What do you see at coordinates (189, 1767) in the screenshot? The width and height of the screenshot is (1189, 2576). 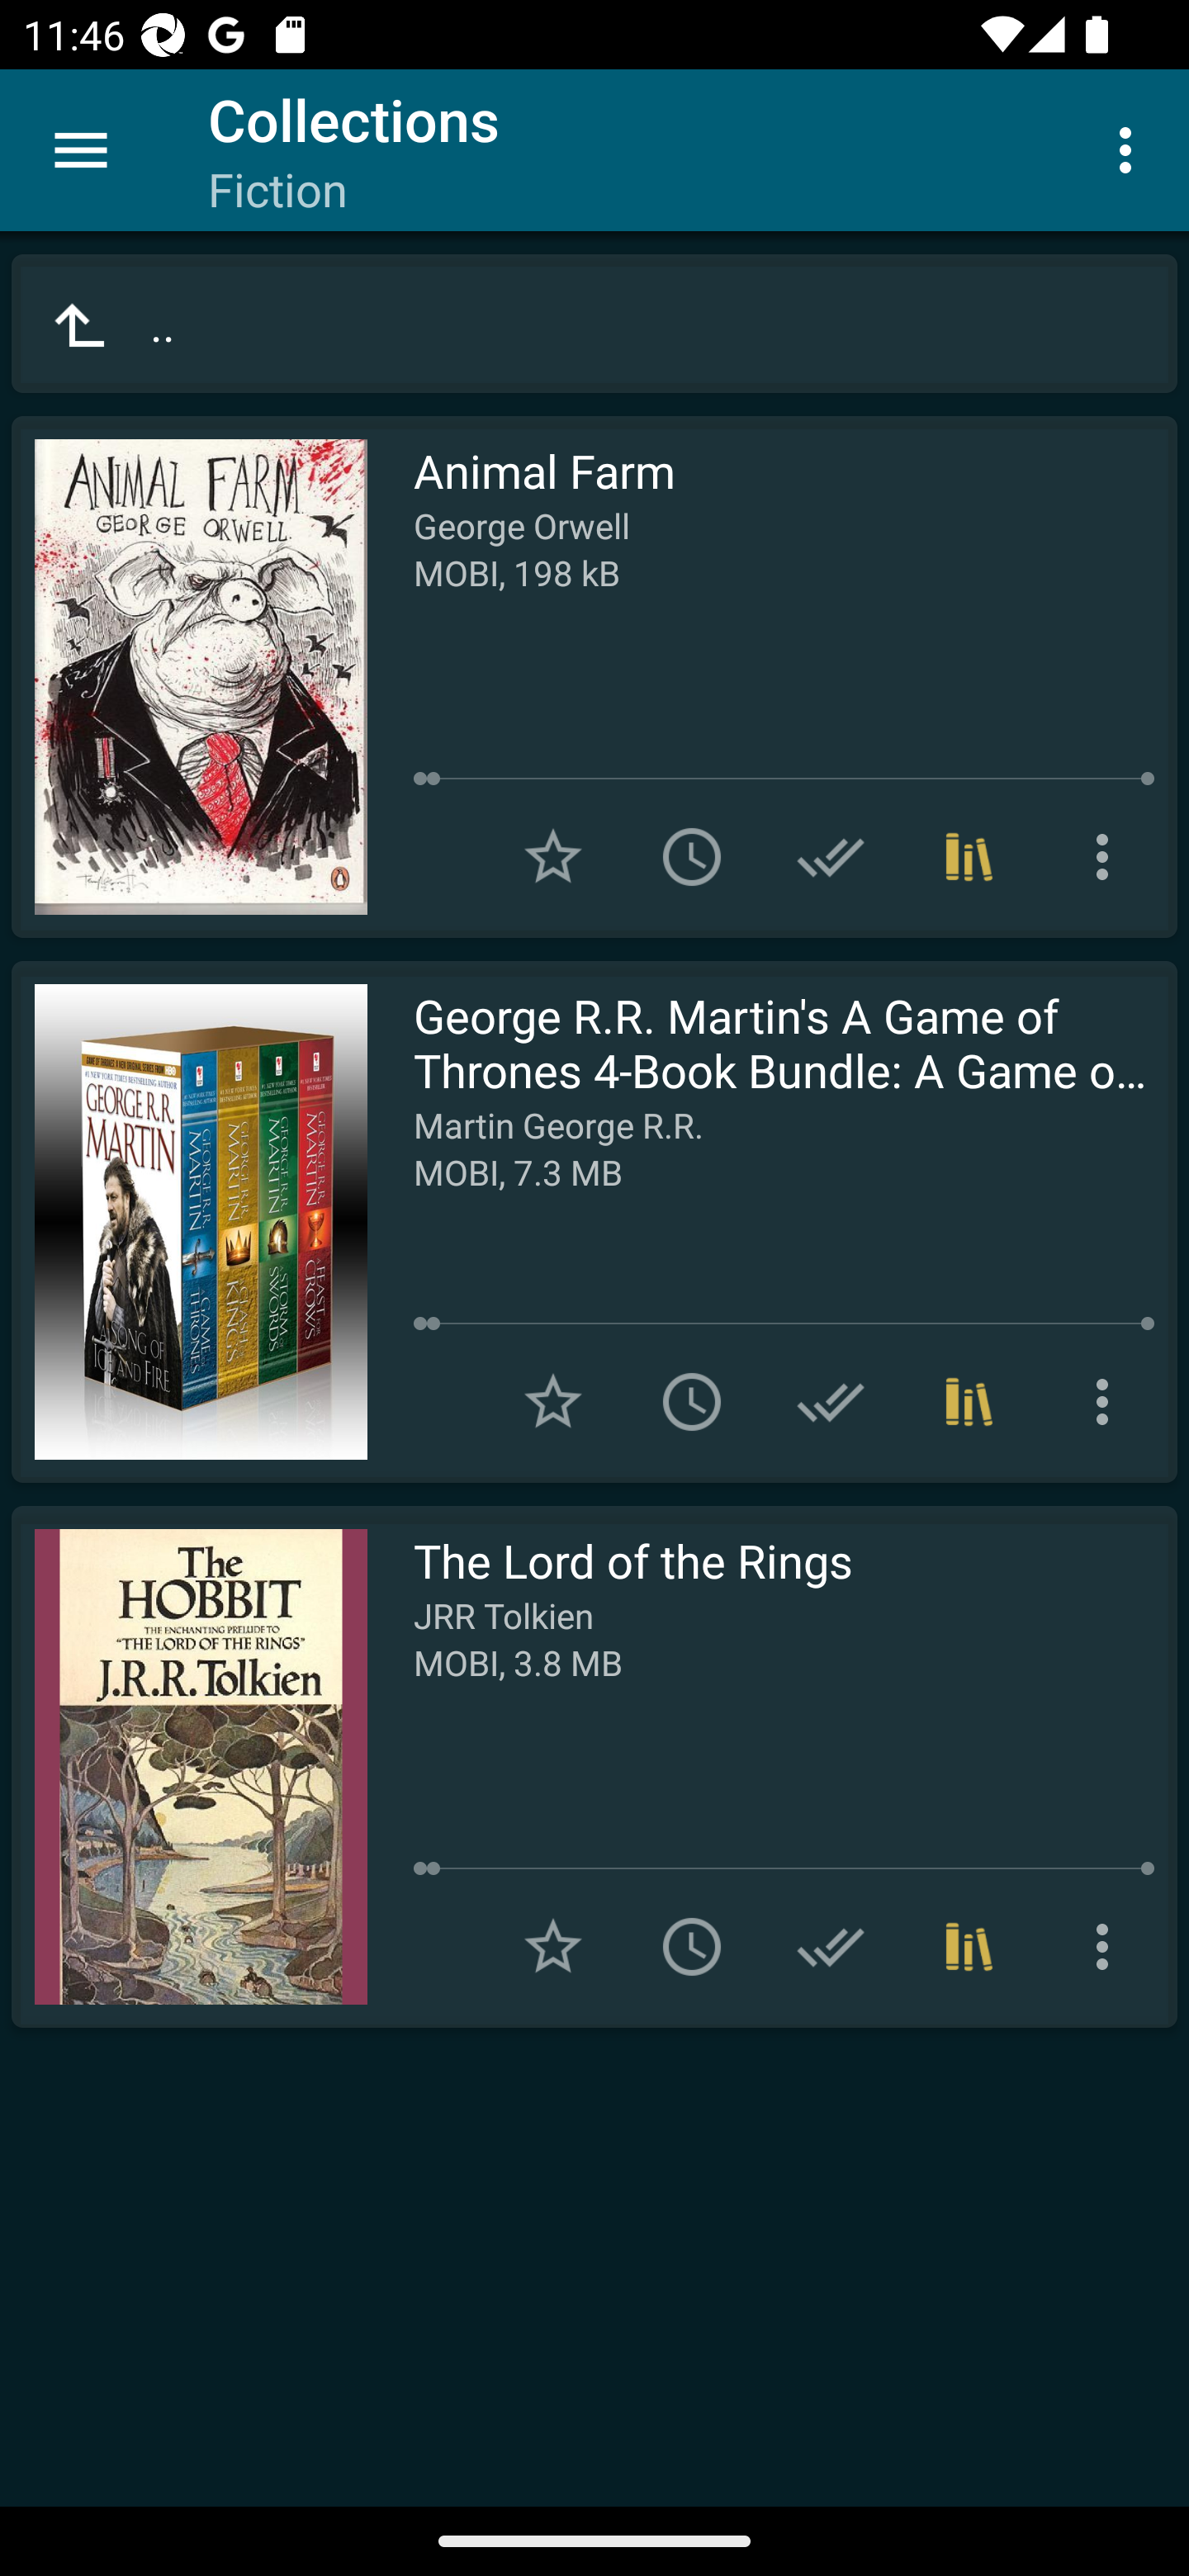 I see `Read The Lord of the Rings` at bounding box center [189, 1767].